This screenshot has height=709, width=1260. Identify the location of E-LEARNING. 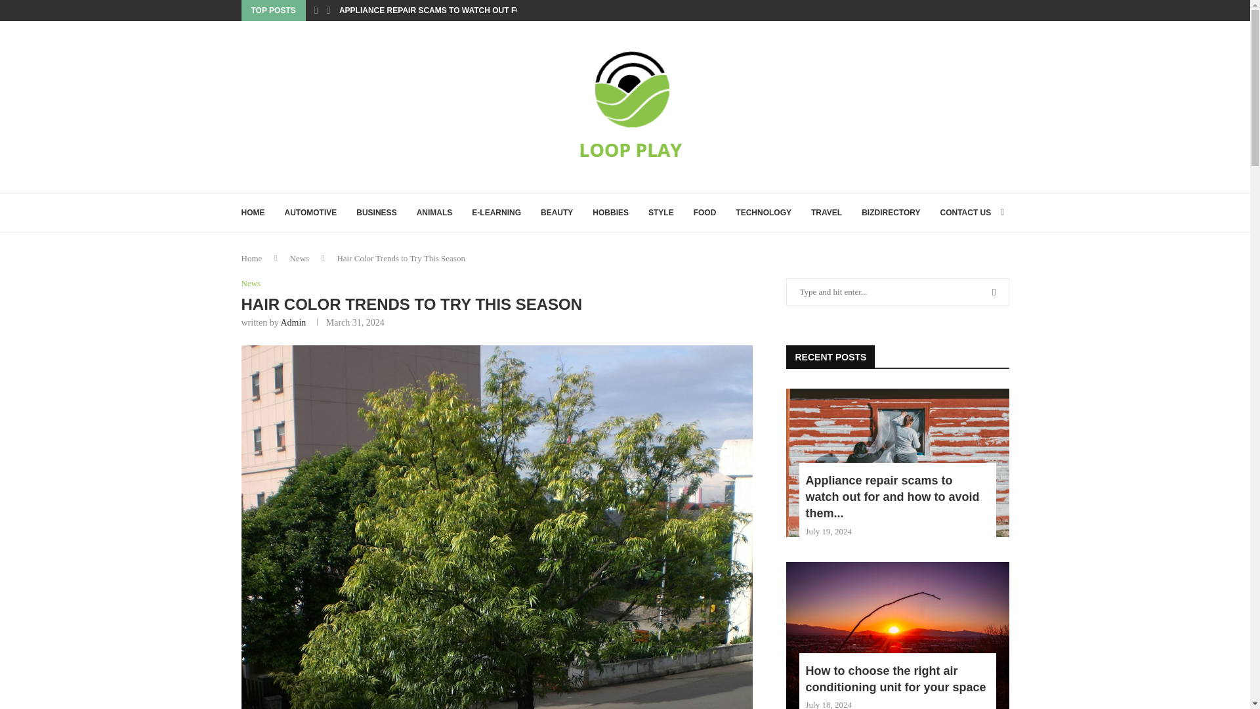
(496, 213).